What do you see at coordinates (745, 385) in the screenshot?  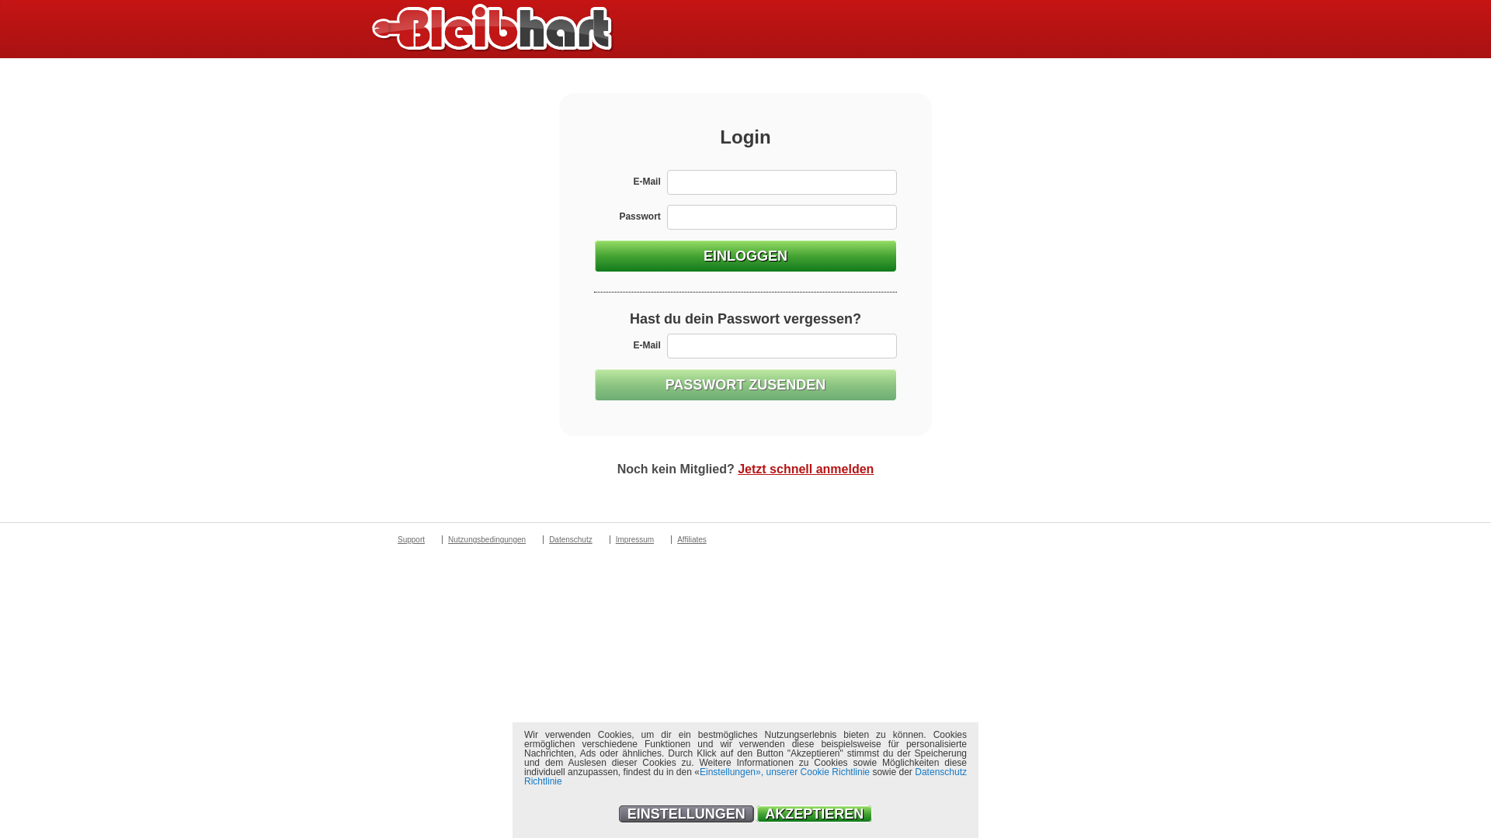 I see `Passwort zusenden` at bounding box center [745, 385].